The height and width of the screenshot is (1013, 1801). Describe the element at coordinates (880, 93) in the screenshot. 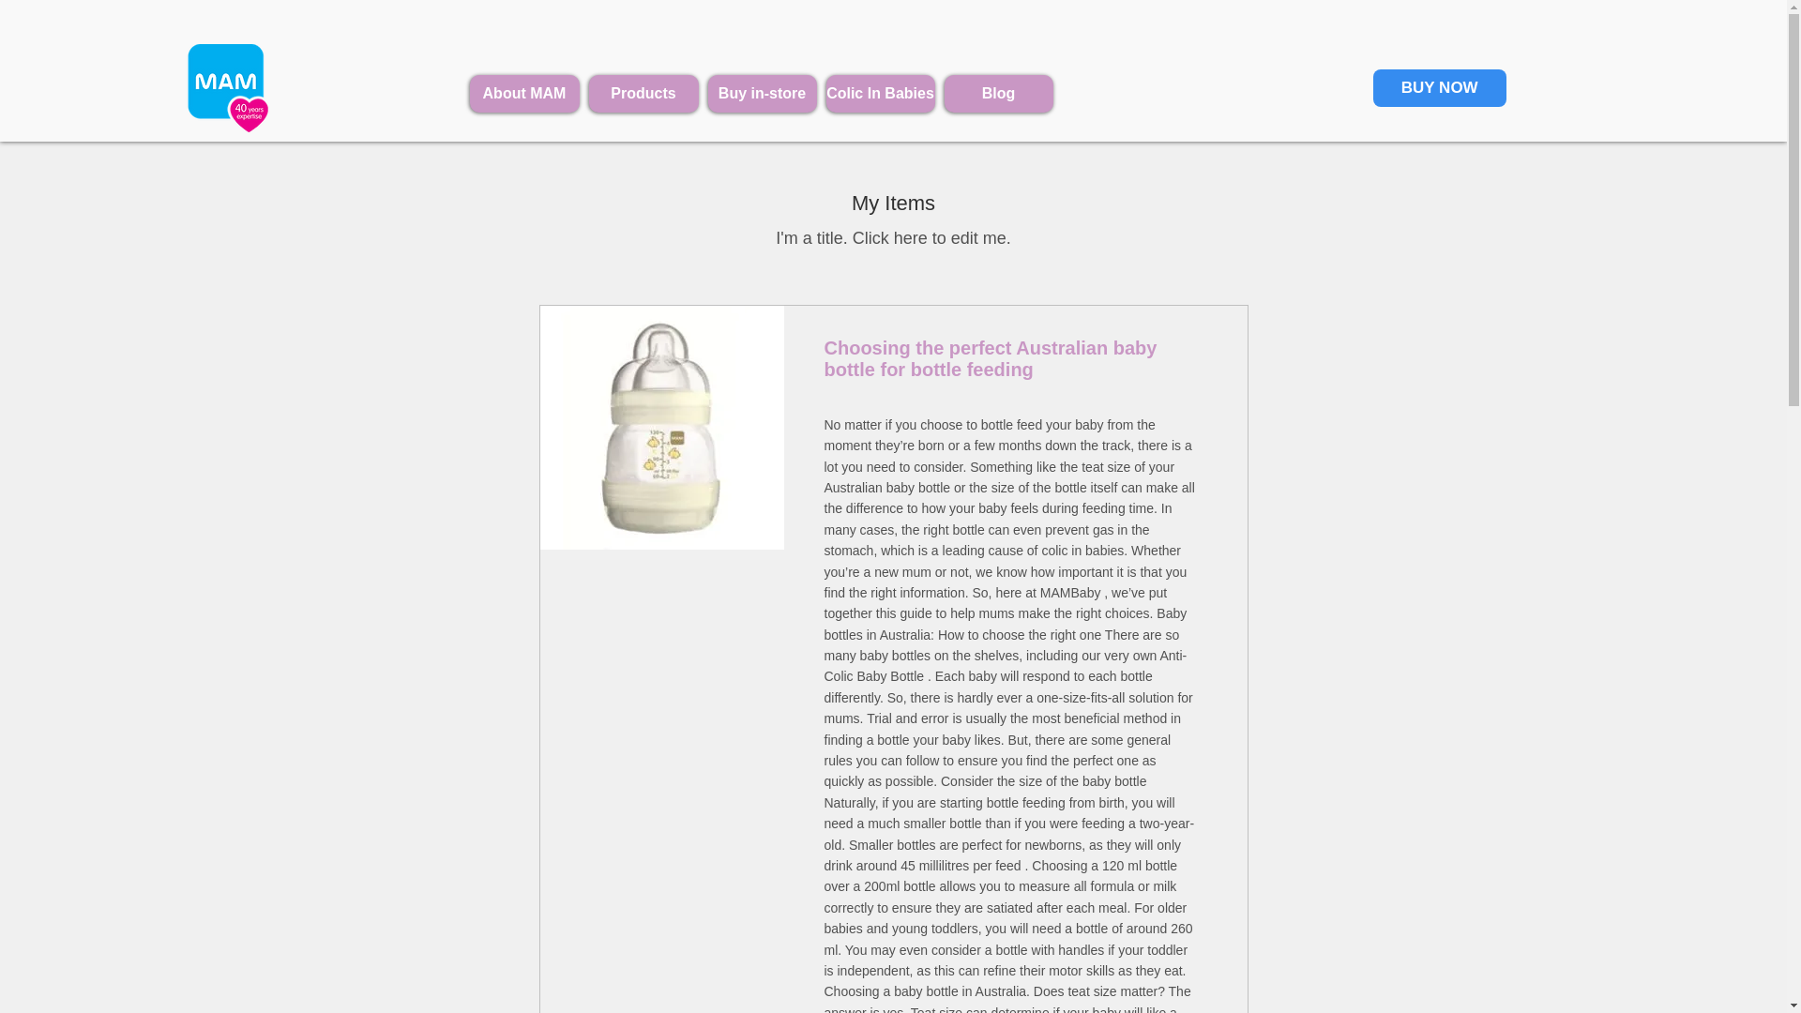

I see `Colic In Babies` at that location.